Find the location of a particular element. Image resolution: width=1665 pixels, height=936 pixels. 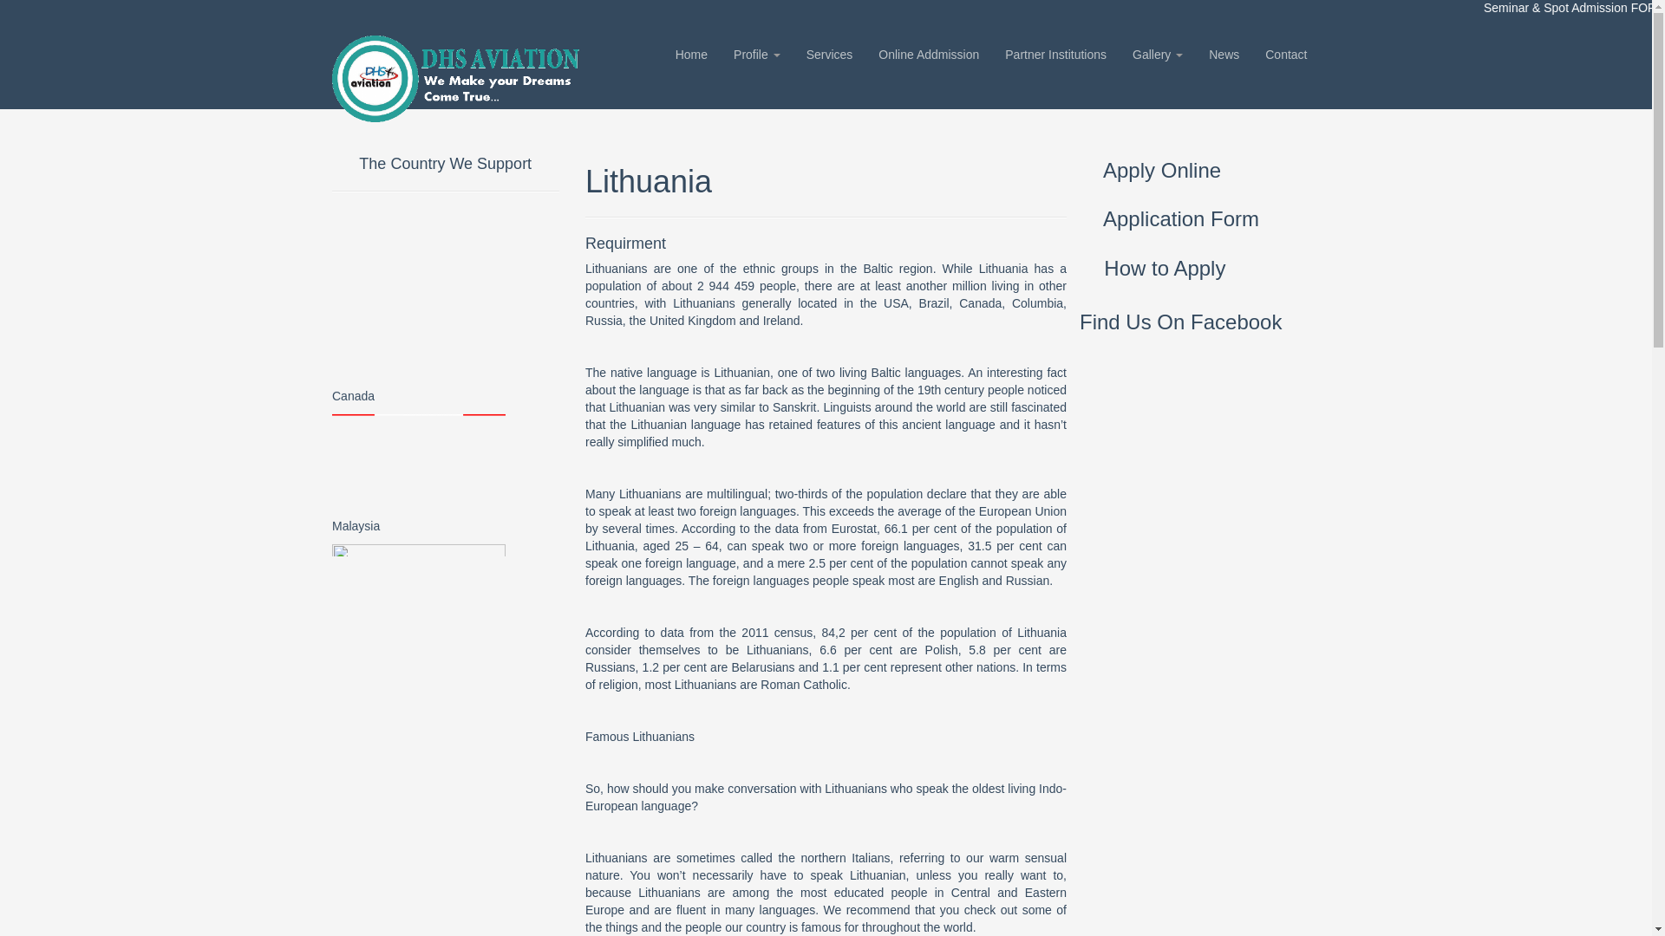

  Apply Online is located at coordinates (1205, 170).